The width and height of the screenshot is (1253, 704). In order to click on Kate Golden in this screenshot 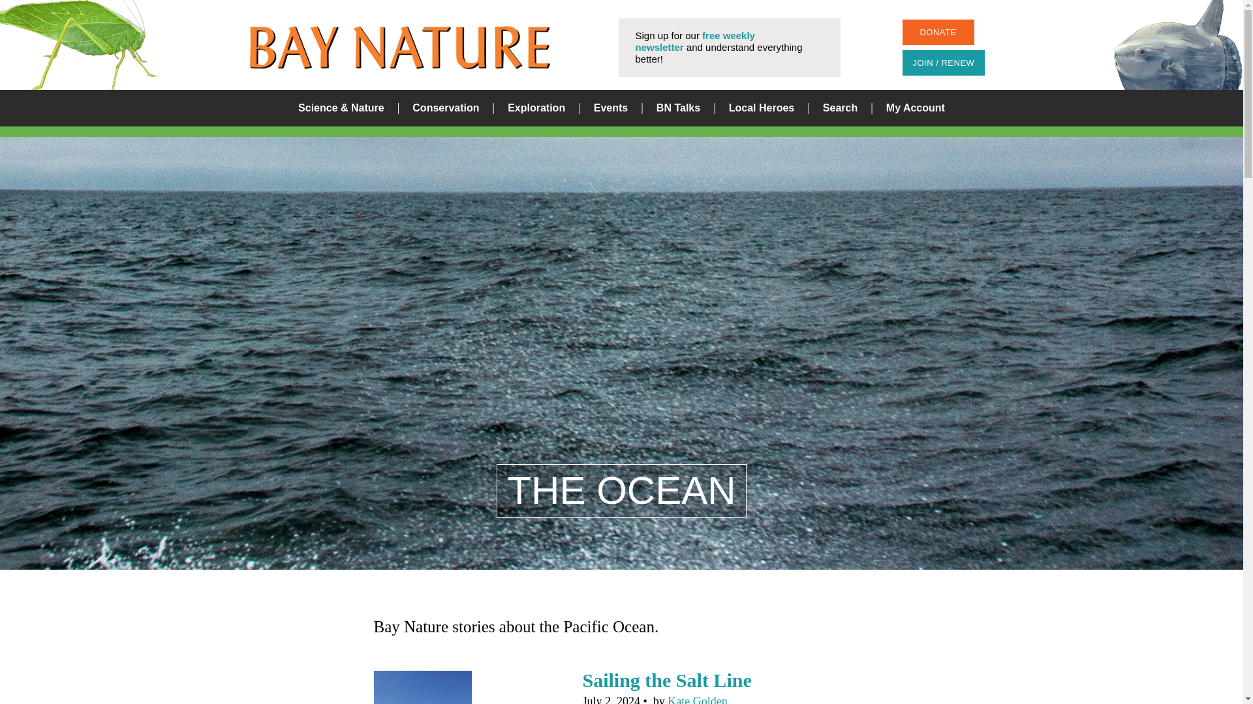, I will do `click(697, 699)`.